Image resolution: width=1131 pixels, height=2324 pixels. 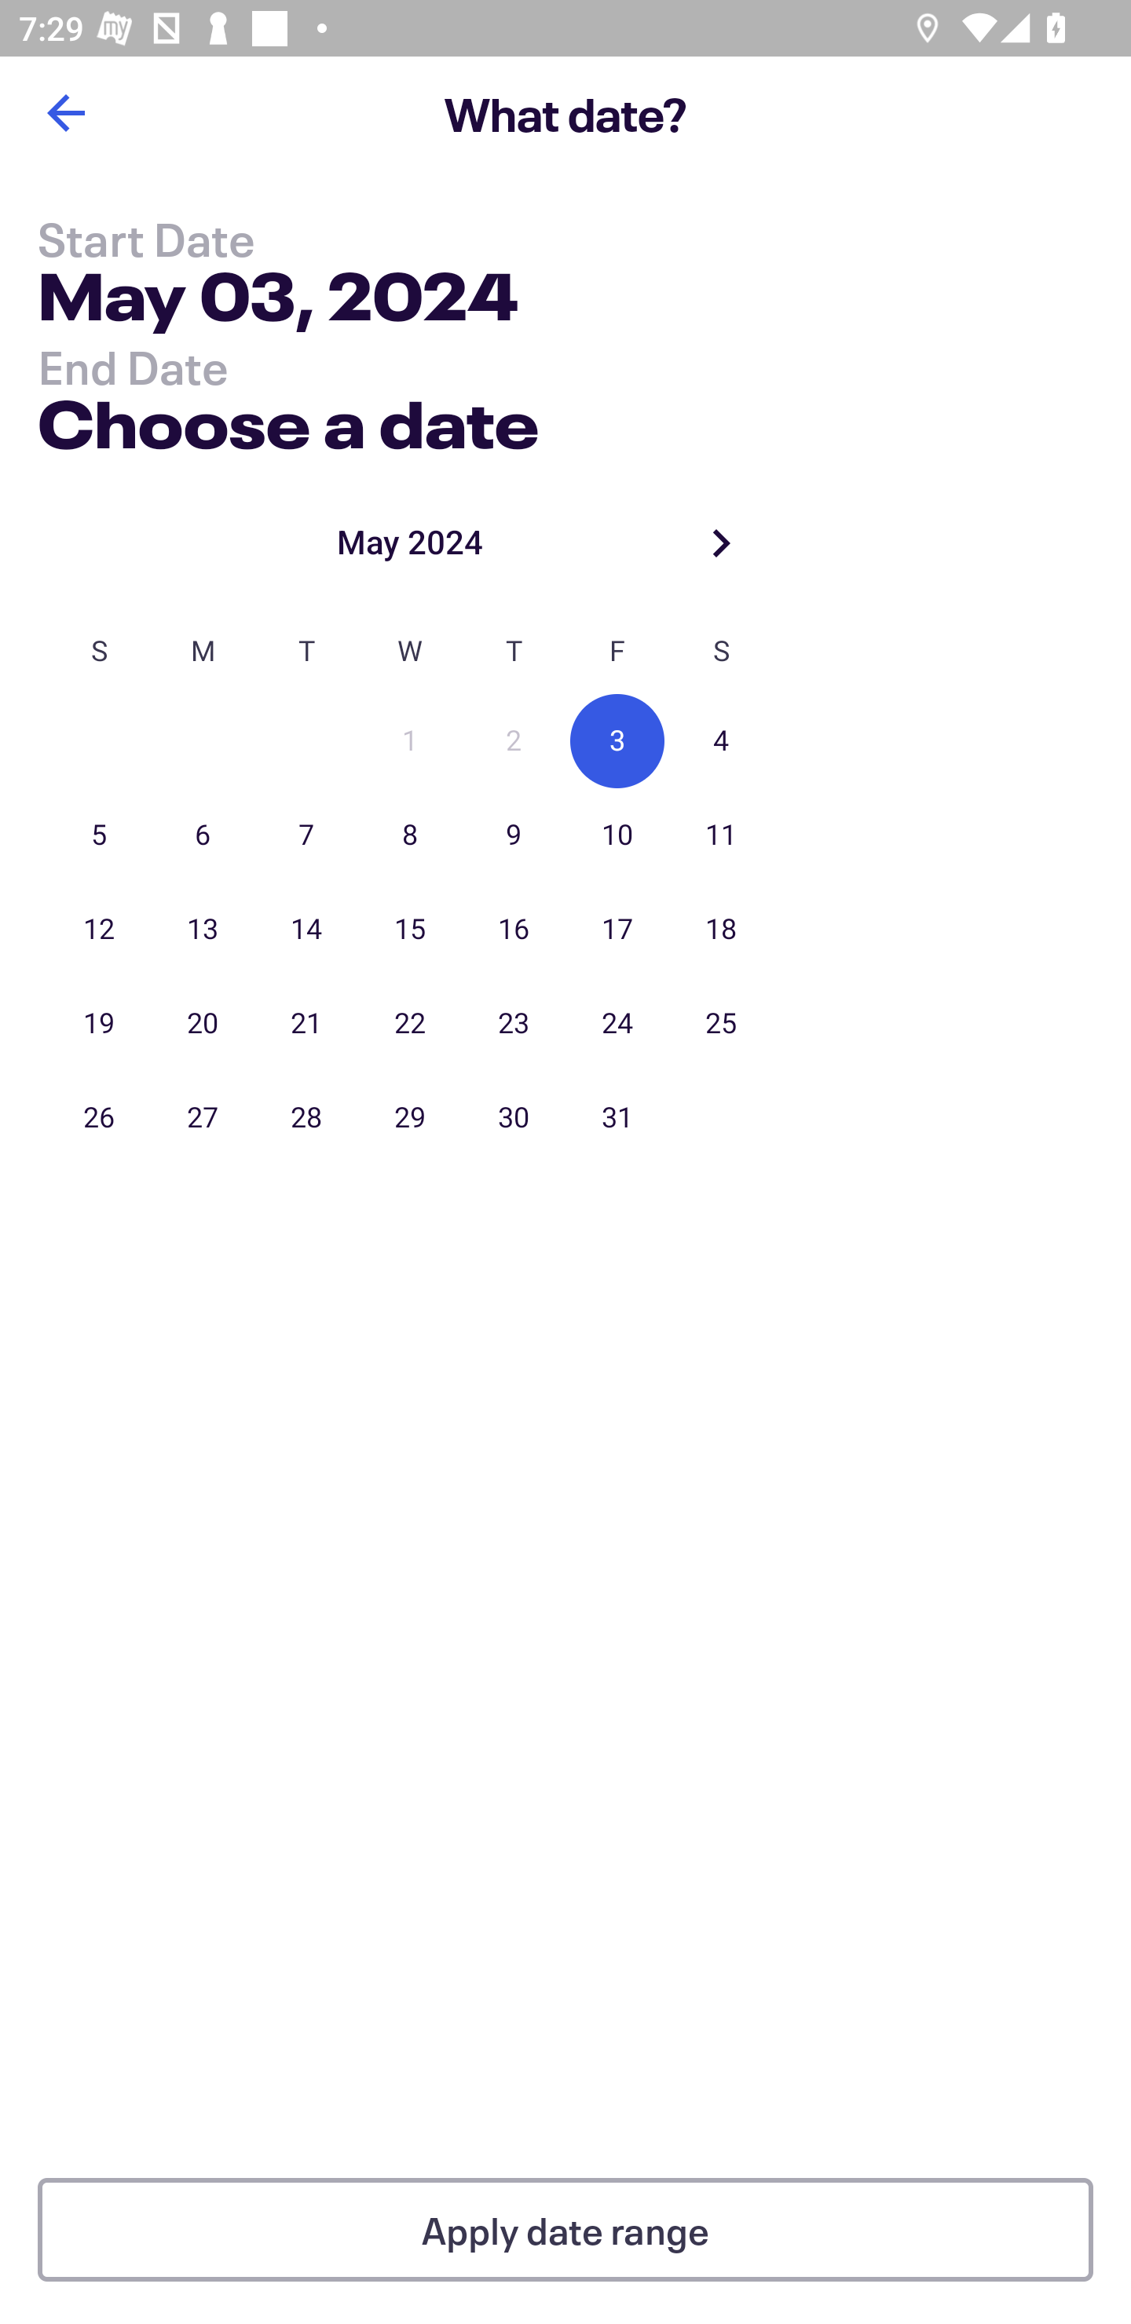 I want to click on 11 11 May 2024, so click(x=721, y=835).